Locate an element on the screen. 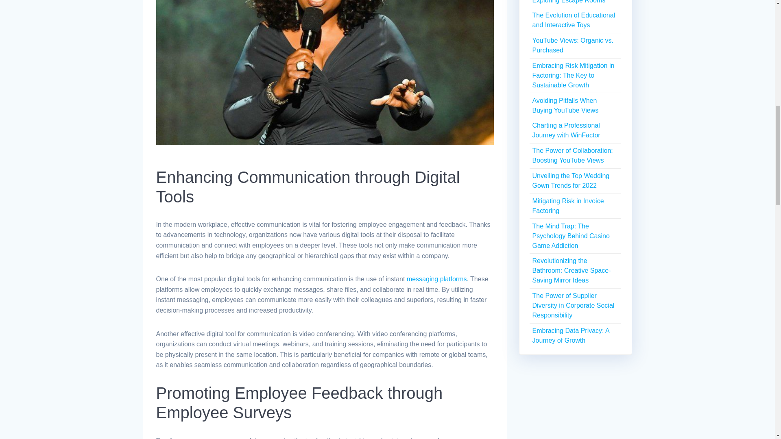  The Evolution of Educational and Interactive Toys is located at coordinates (574, 20).